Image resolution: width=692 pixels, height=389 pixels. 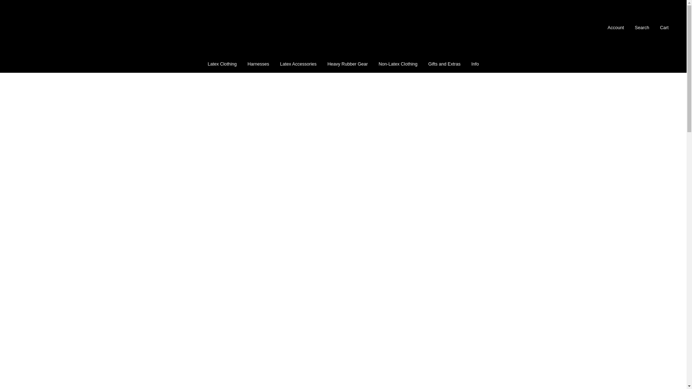 I want to click on Latex Accessories, so click(x=298, y=64).